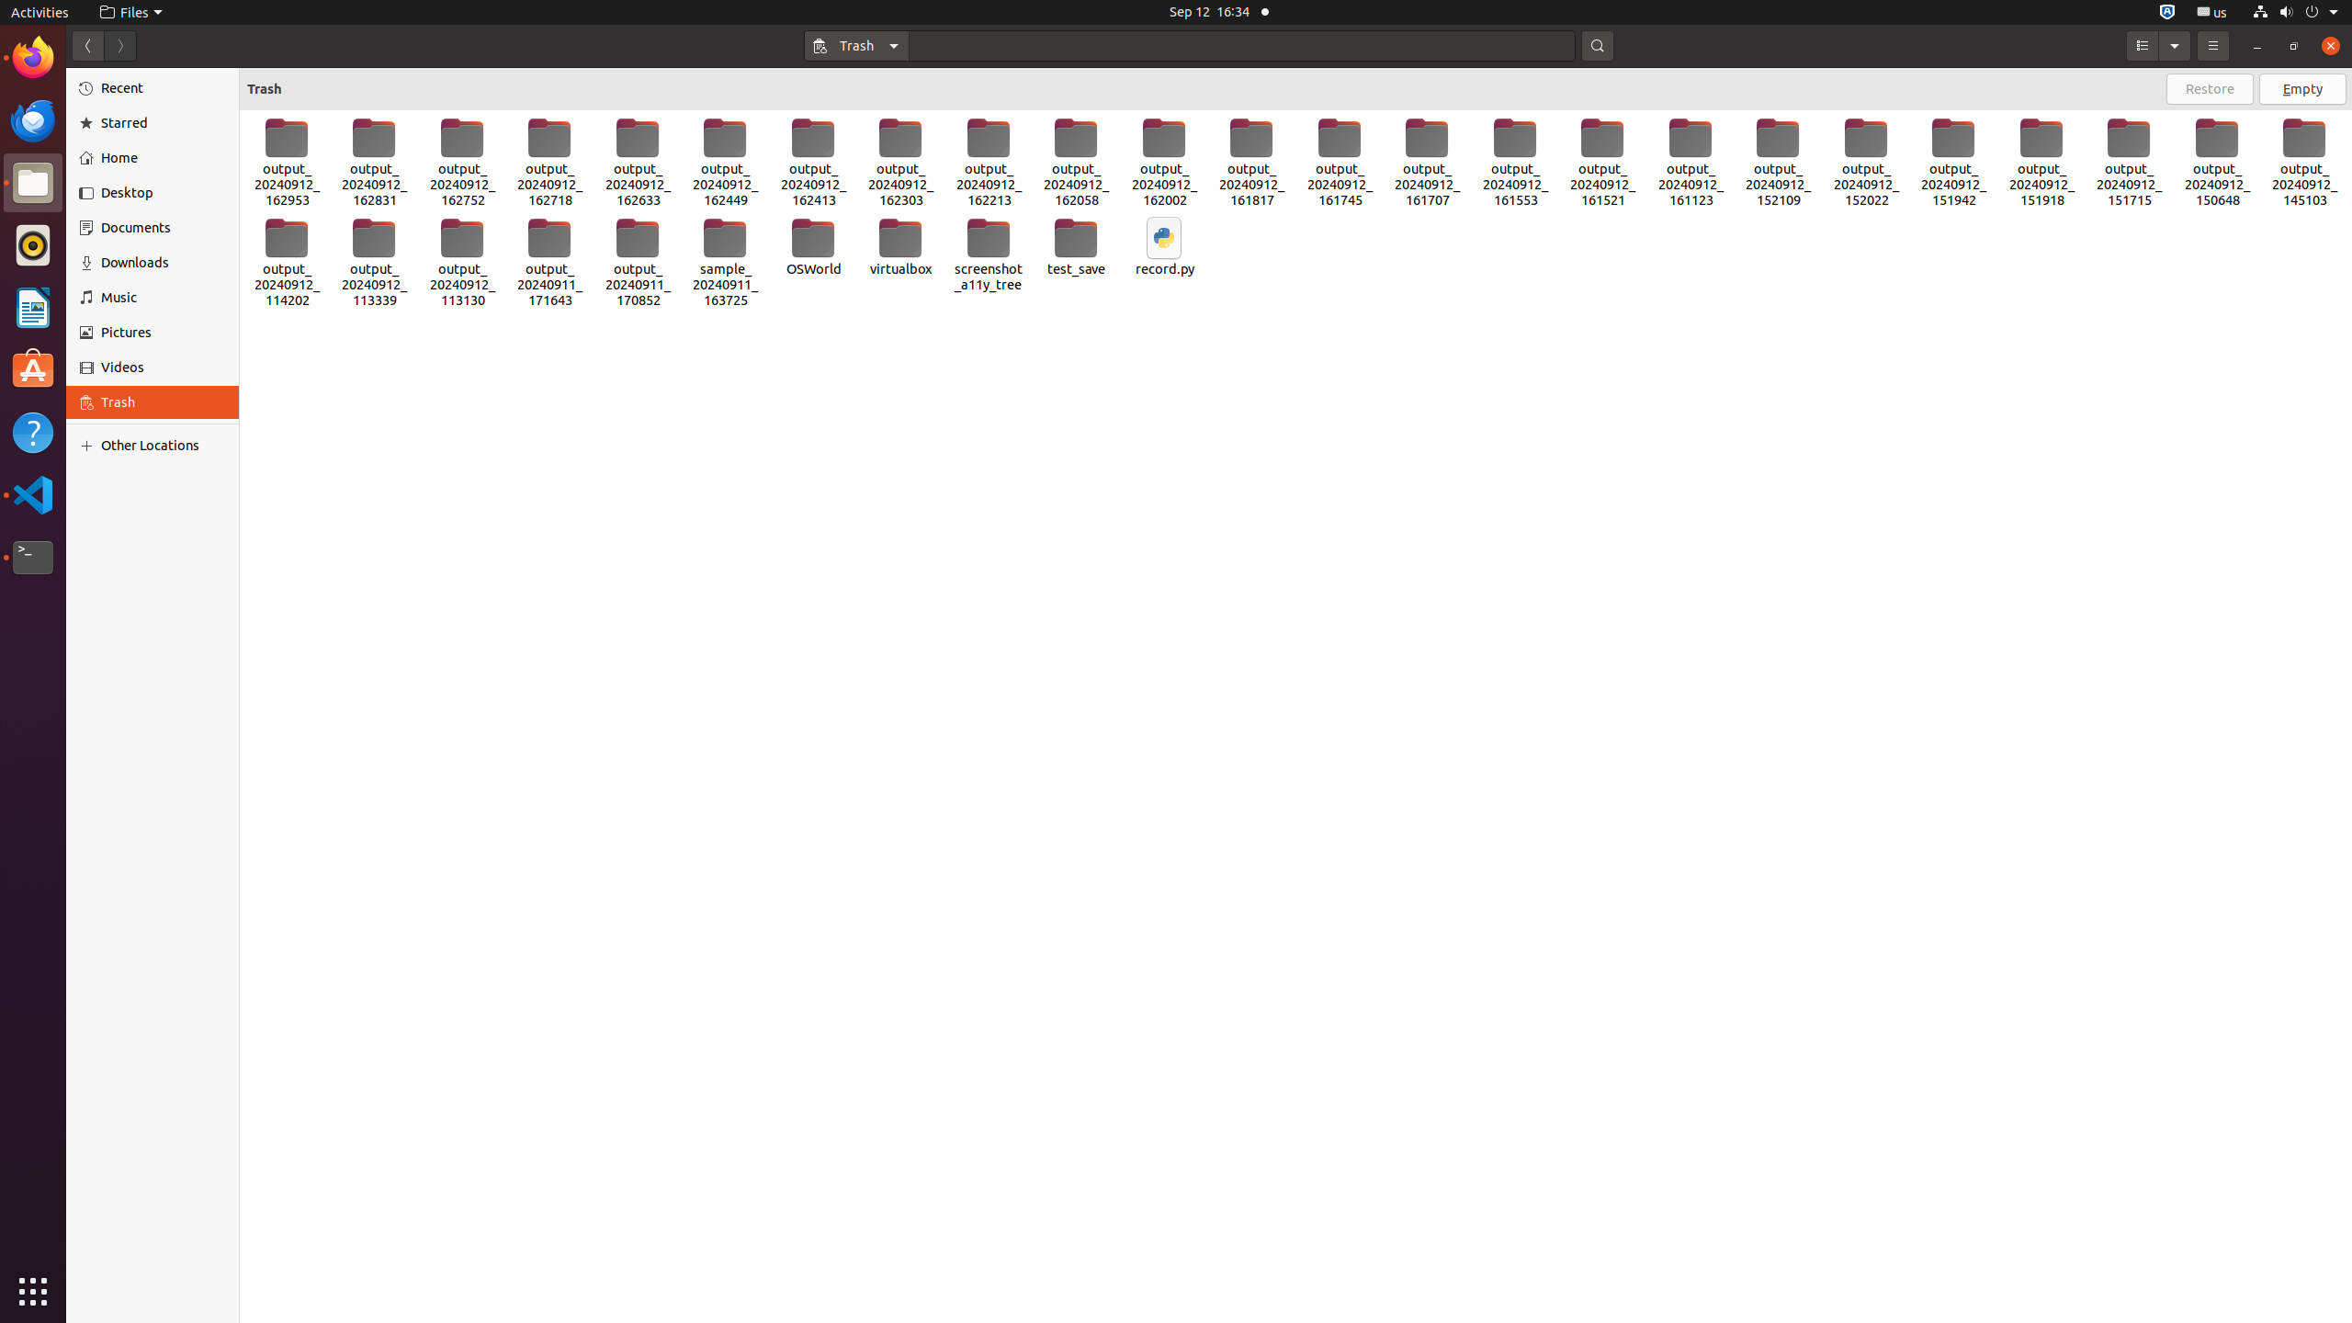  Describe the element at coordinates (901, 163) in the screenshot. I see `output_20240912_162303` at that location.